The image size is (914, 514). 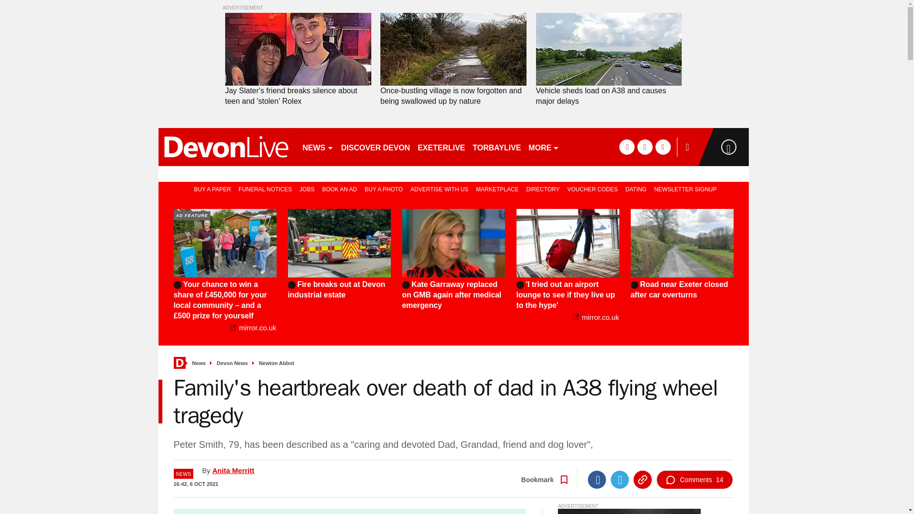 I want to click on NEWS, so click(x=318, y=147).